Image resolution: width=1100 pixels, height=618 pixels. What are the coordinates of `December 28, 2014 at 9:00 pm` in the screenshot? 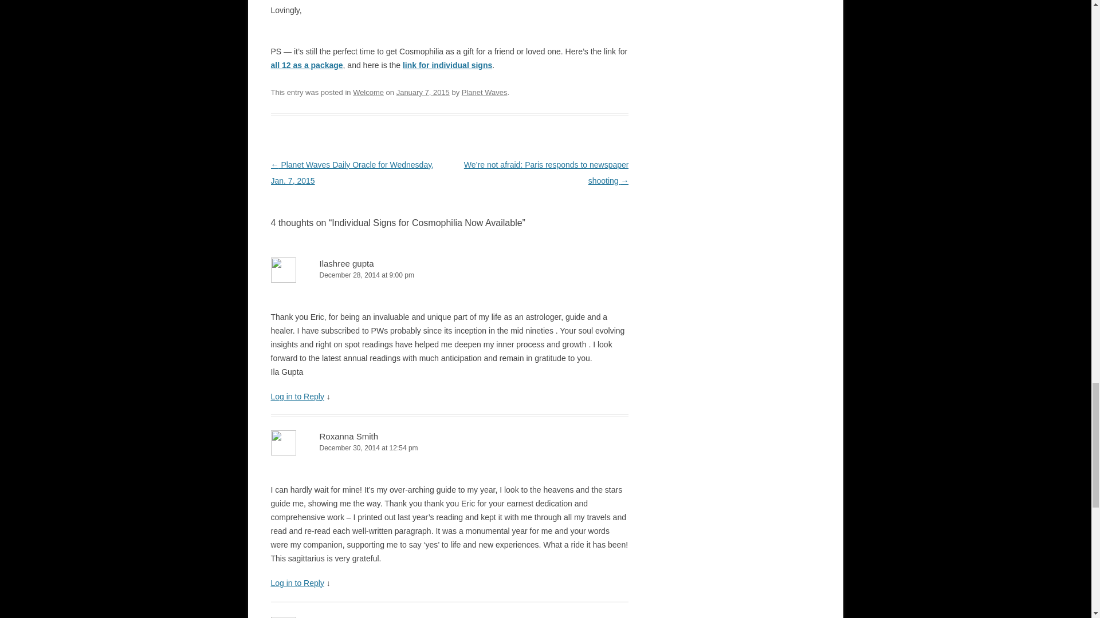 It's located at (449, 275).